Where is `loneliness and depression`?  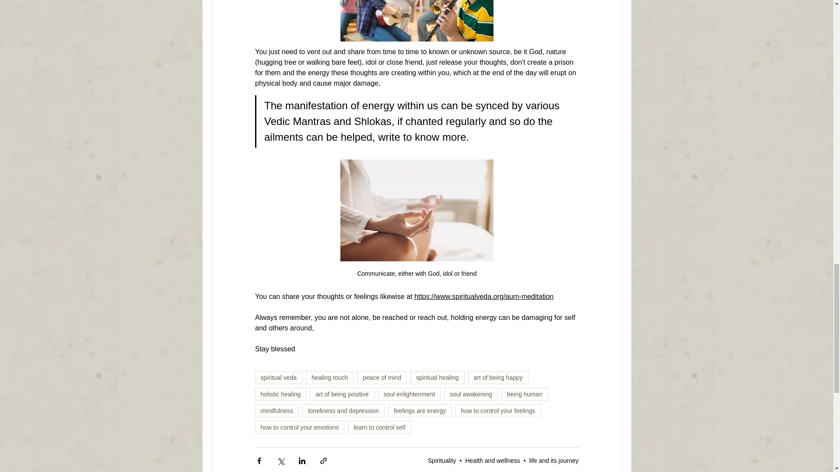 loneliness and depression is located at coordinates (343, 410).